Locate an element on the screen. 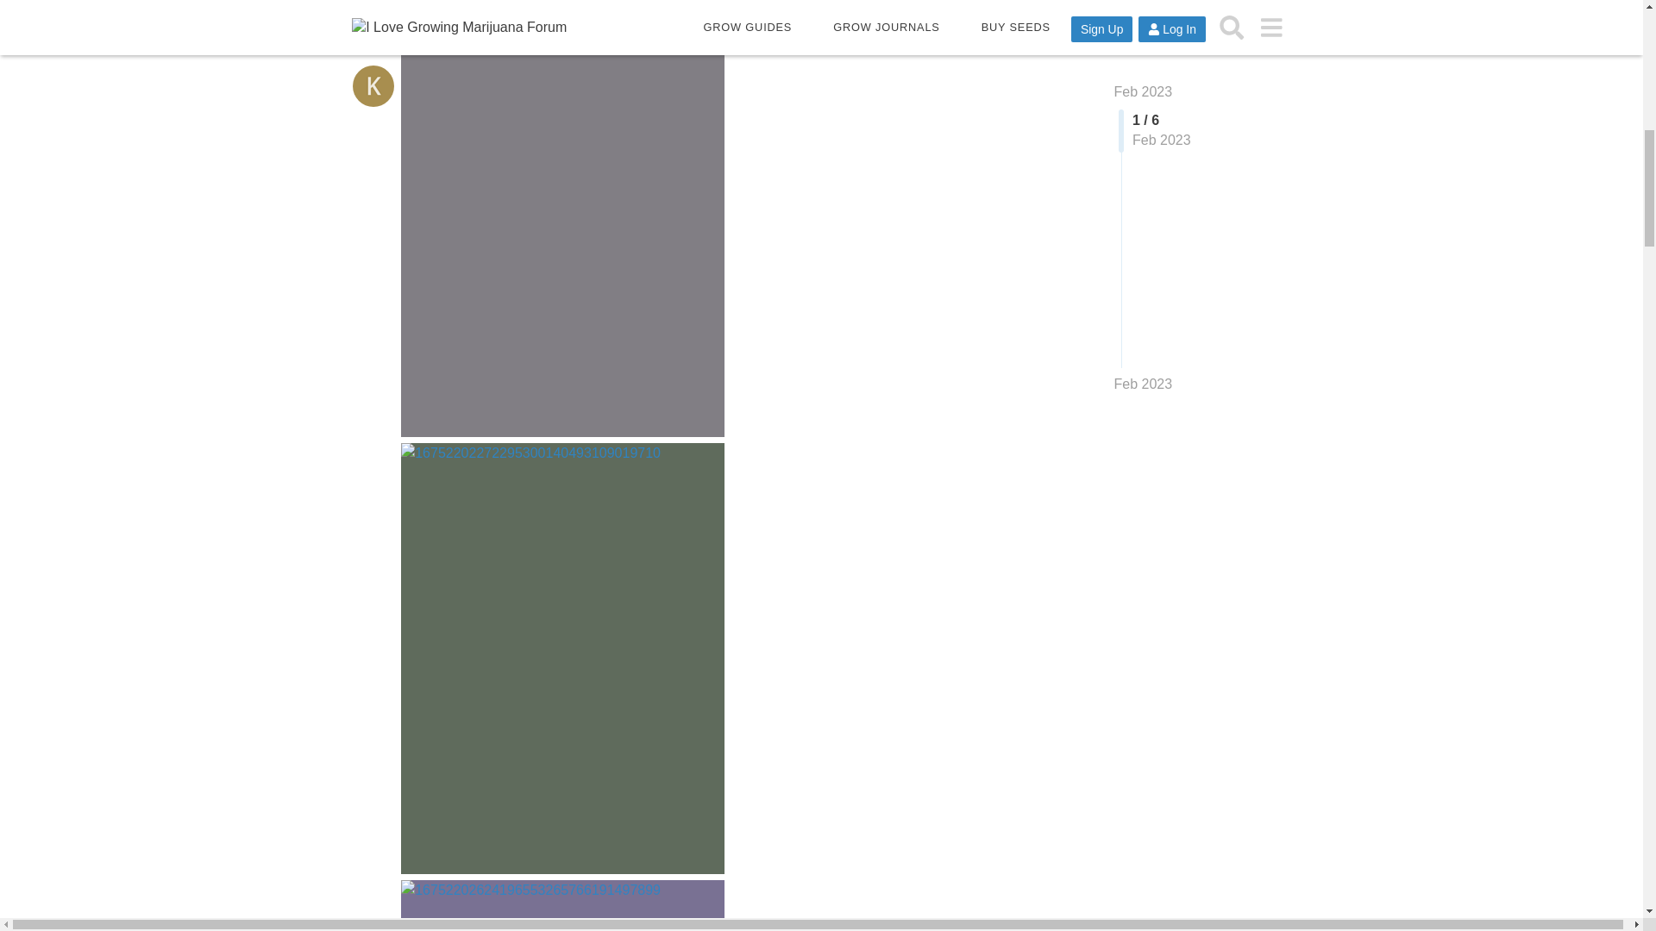 Image resolution: width=1656 pixels, height=931 pixels. 16752202624196553265766191497899 is located at coordinates (562, 905).